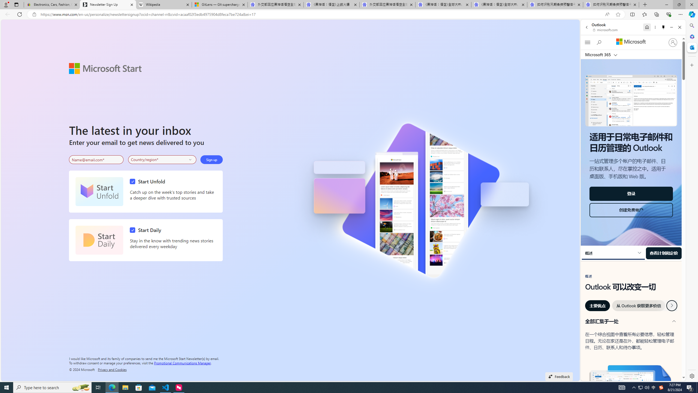 This screenshot has width=698, height=393. I want to click on Side bar, so click(692, 201).